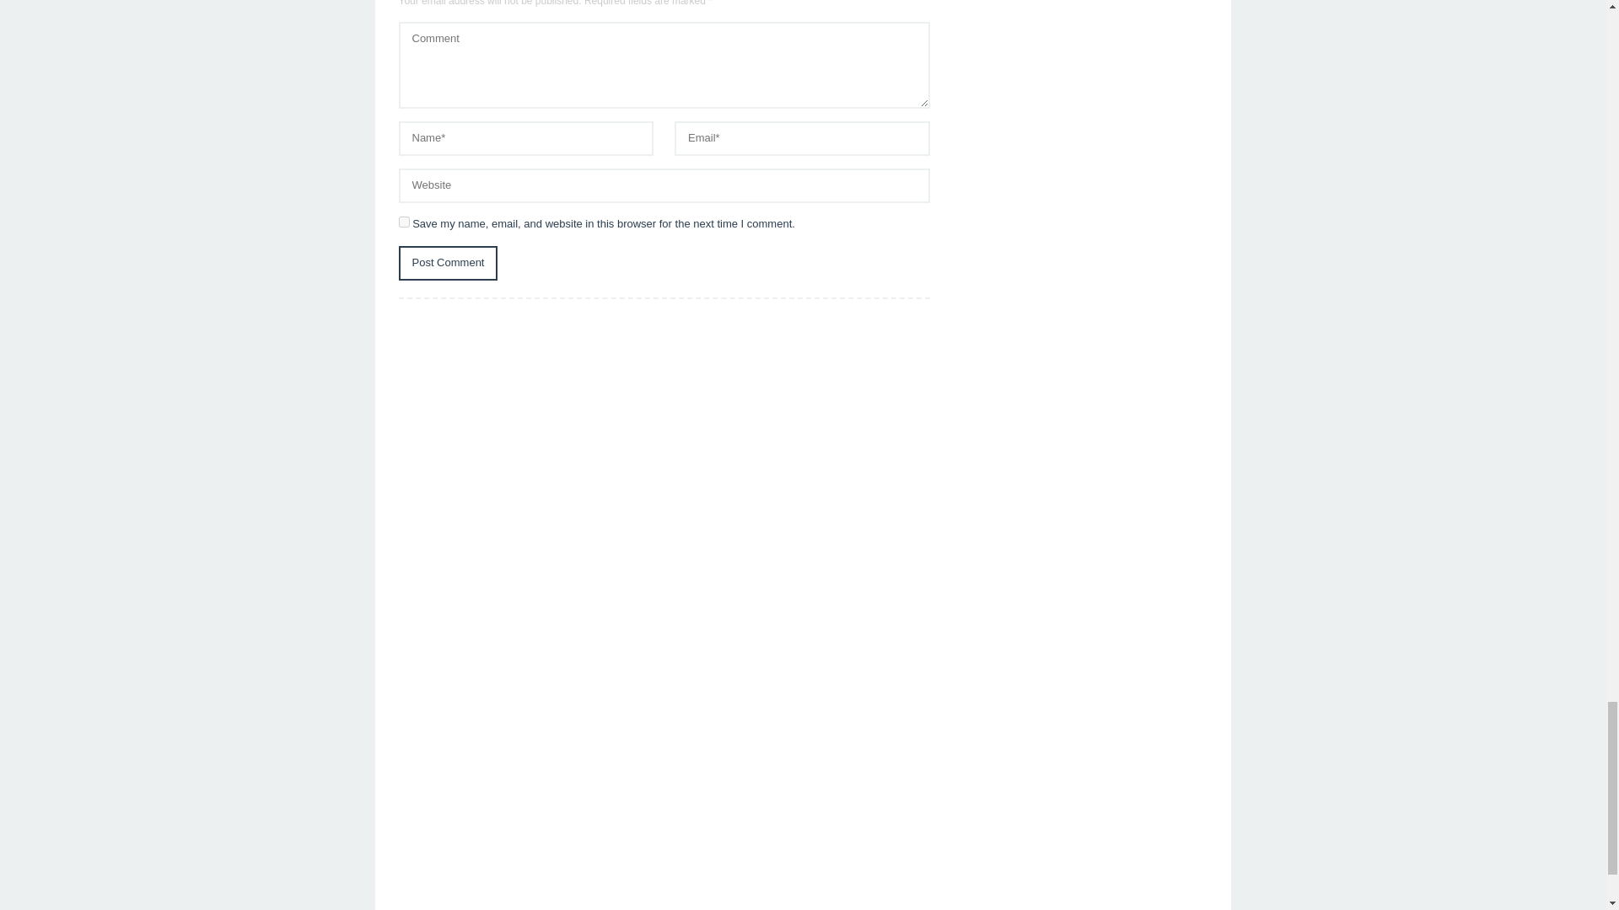  Describe the element at coordinates (447, 263) in the screenshot. I see `Post Comment` at that location.